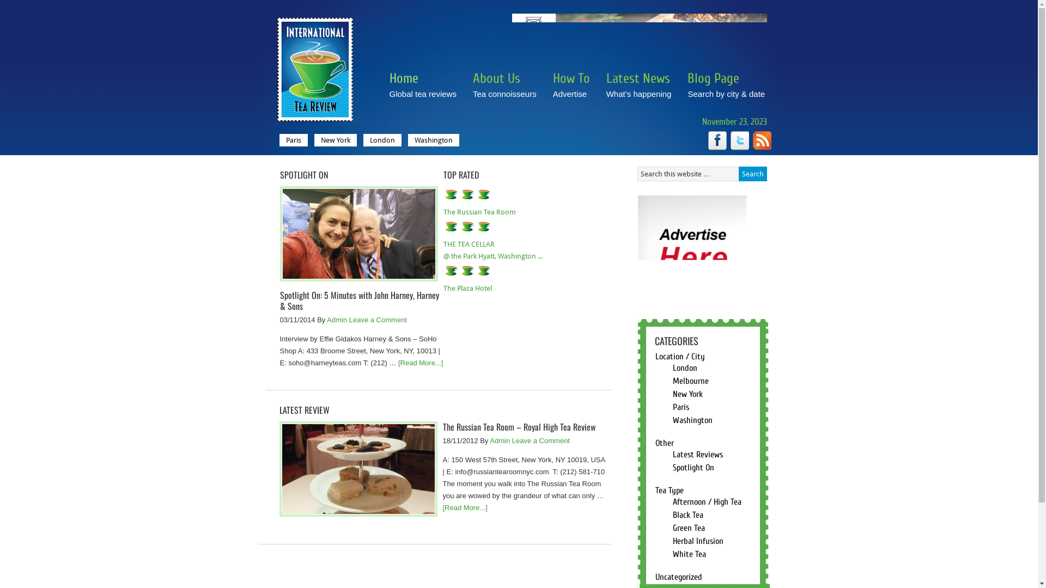 The height and width of the screenshot is (588, 1046). What do you see at coordinates (433, 140) in the screenshot?
I see `Washington` at bounding box center [433, 140].